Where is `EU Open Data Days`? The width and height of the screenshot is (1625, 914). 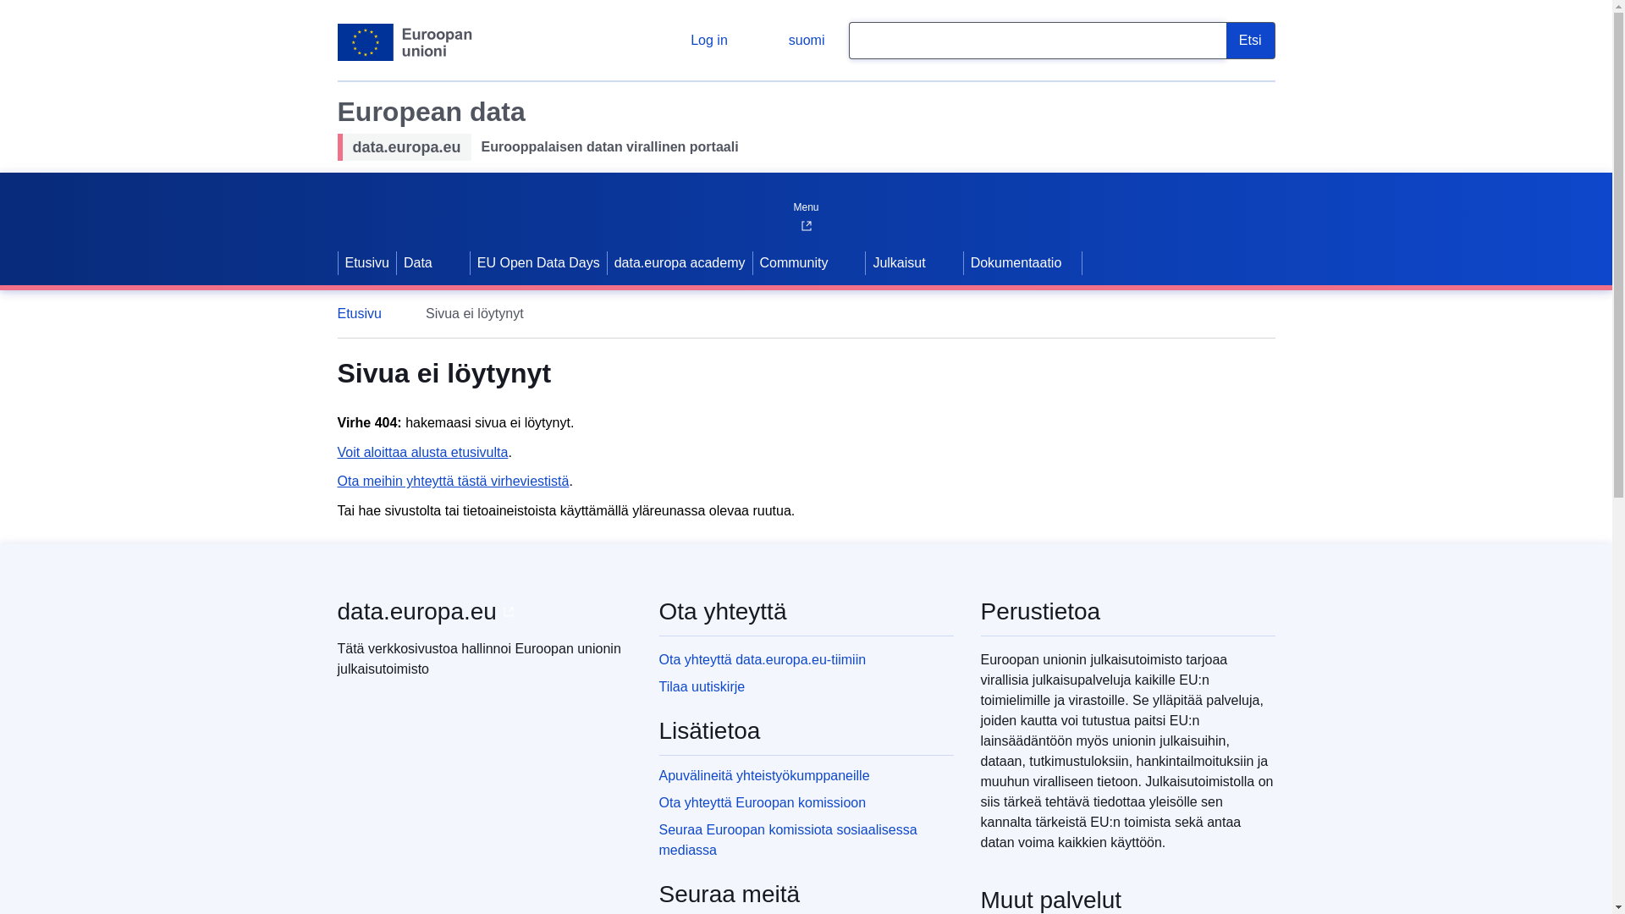 EU Open Data Days is located at coordinates (538, 262).